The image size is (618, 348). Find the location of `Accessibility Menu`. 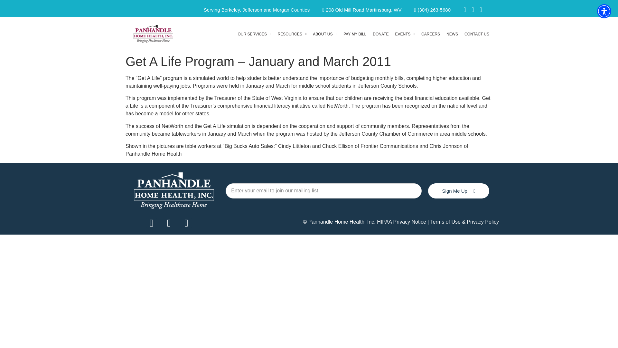

Accessibility Menu is located at coordinates (604, 11).